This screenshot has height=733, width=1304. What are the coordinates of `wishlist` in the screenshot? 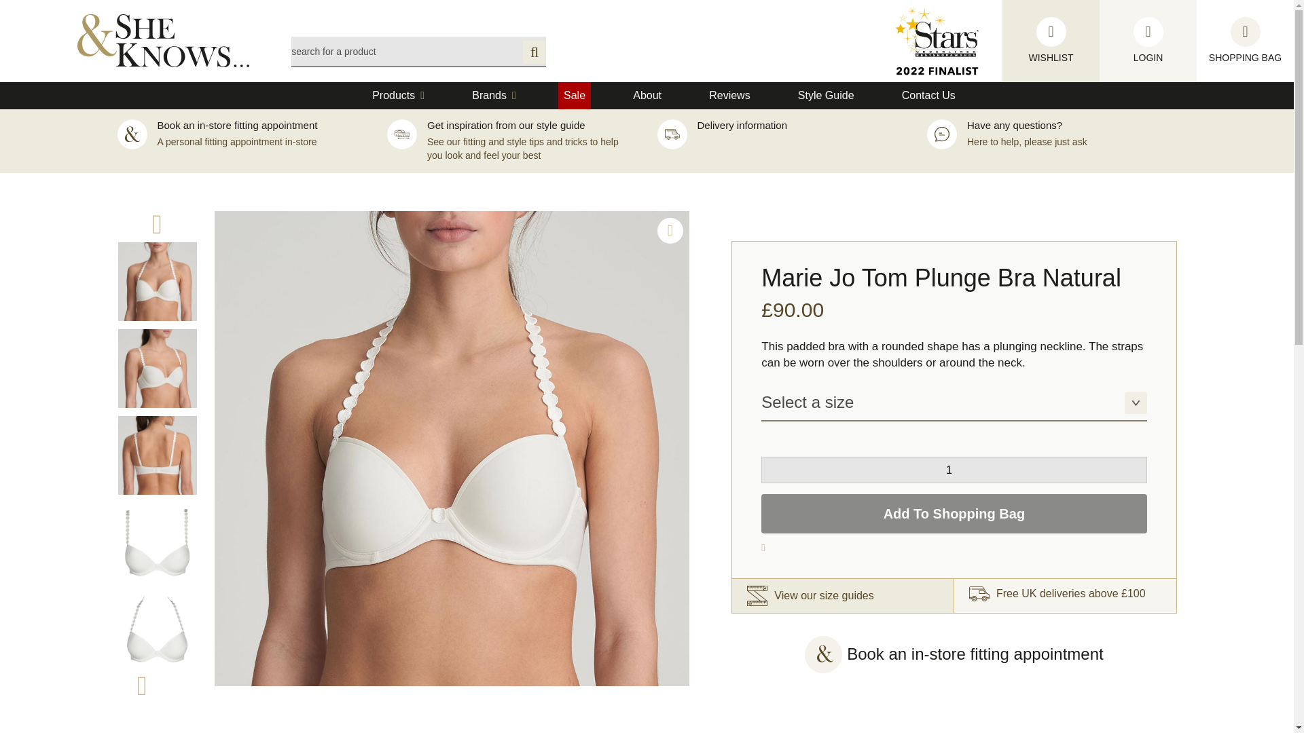 It's located at (1245, 41).